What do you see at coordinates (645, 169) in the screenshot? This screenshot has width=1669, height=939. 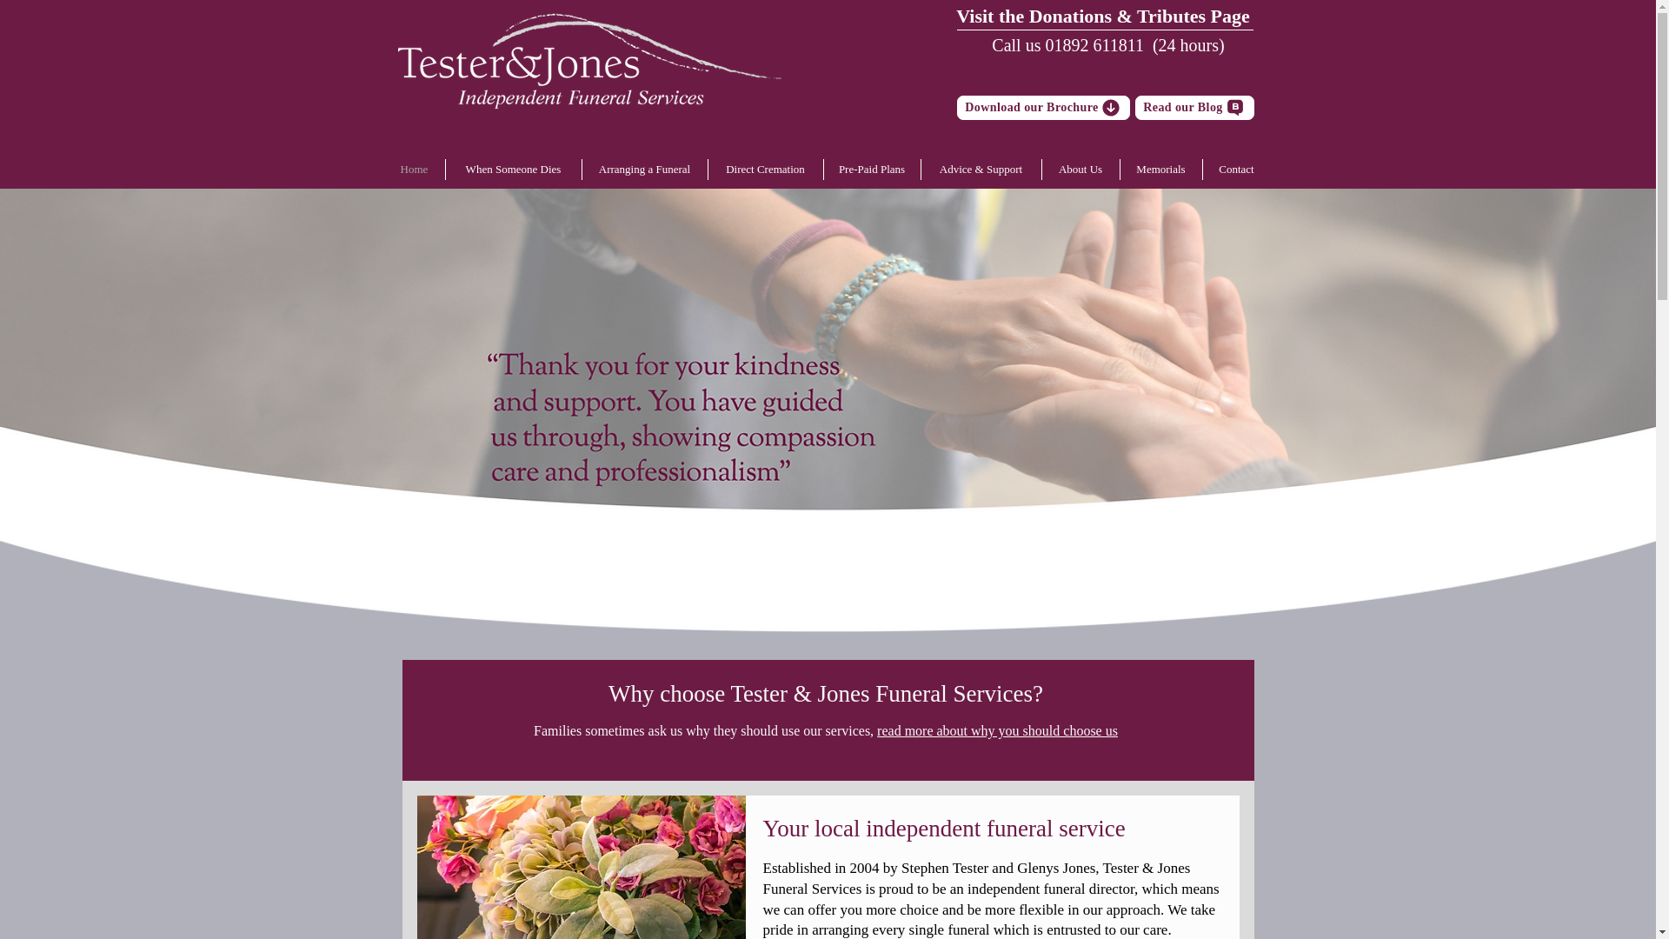 I see `Arranging a Funeral` at bounding box center [645, 169].